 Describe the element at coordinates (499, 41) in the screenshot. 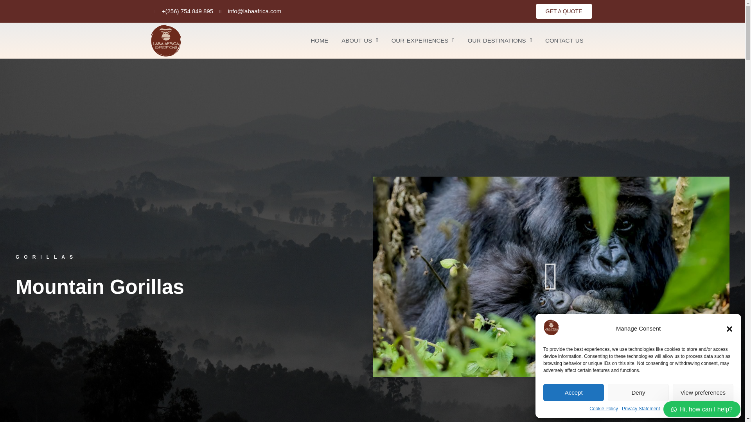

I see `OUR DESTINATIONS` at that location.